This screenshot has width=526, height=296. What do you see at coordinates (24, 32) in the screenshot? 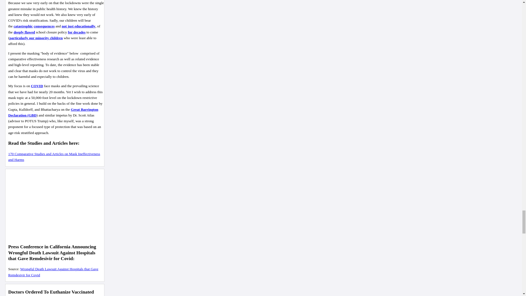
I see `deeply flawed` at bounding box center [24, 32].